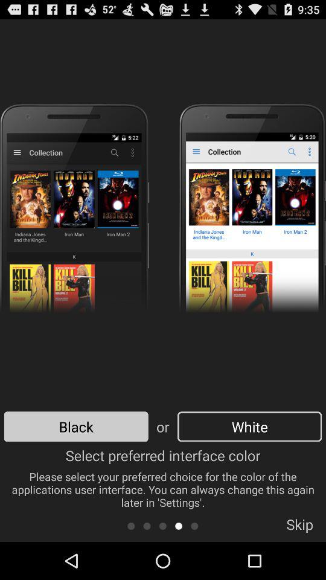 Image resolution: width=326 pixels, height=580 pixels. Describe the element at coordinates (76, 427) in the screenshot. I see `tap the icon to the left of or` at that location.